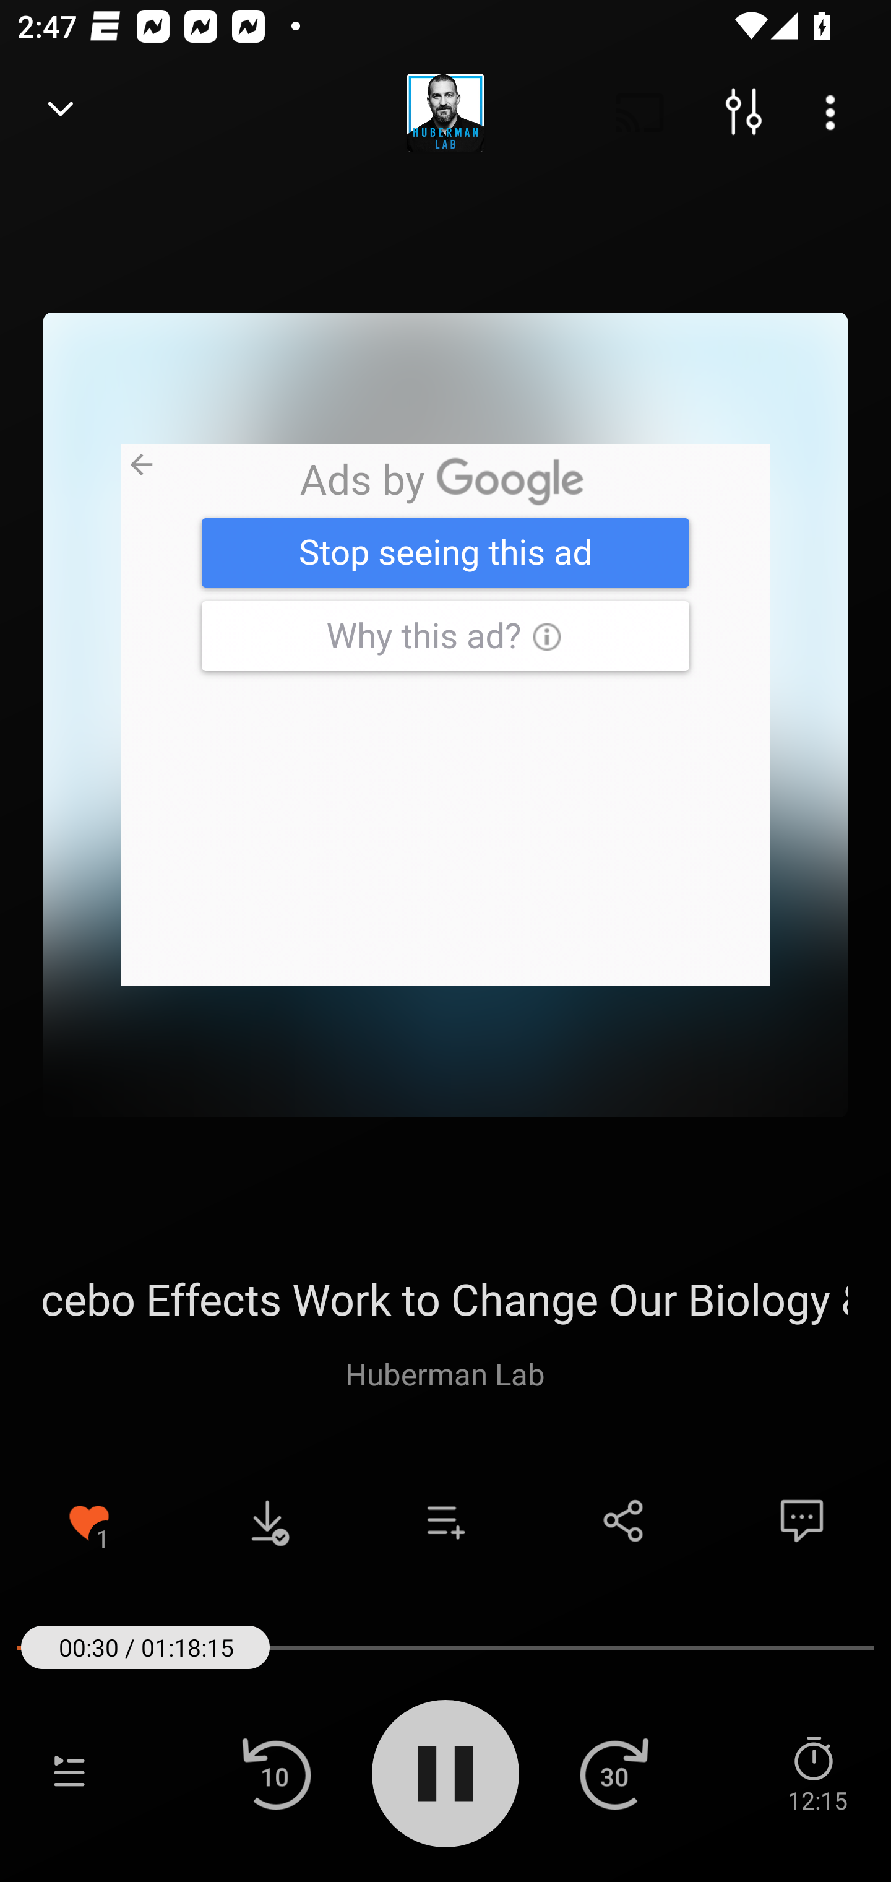 The height and width of the screenshot is (1882, 891). I want to click on Cast. Disconnected, so click(640, 113).